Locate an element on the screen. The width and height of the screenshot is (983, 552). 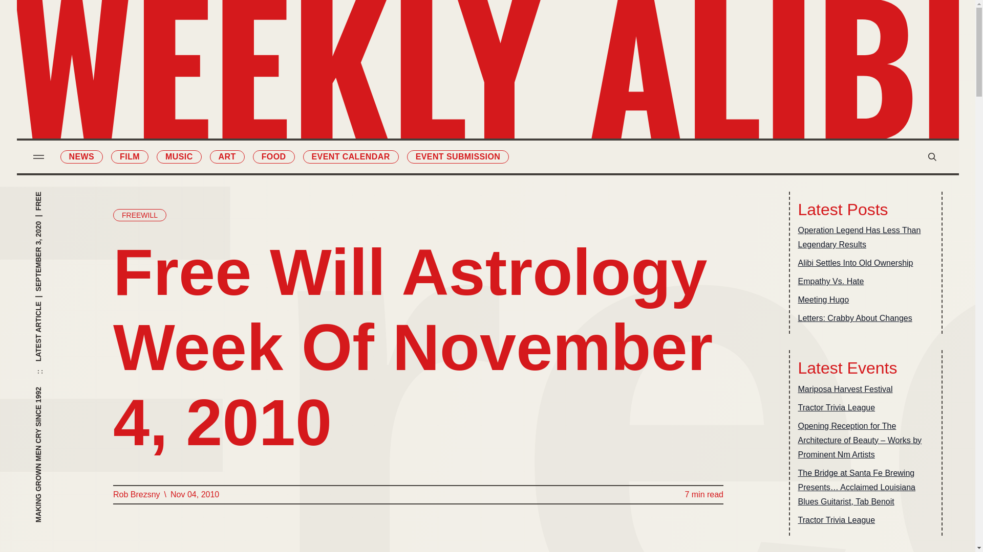
EVENTS is located at coordinates (543, 99).